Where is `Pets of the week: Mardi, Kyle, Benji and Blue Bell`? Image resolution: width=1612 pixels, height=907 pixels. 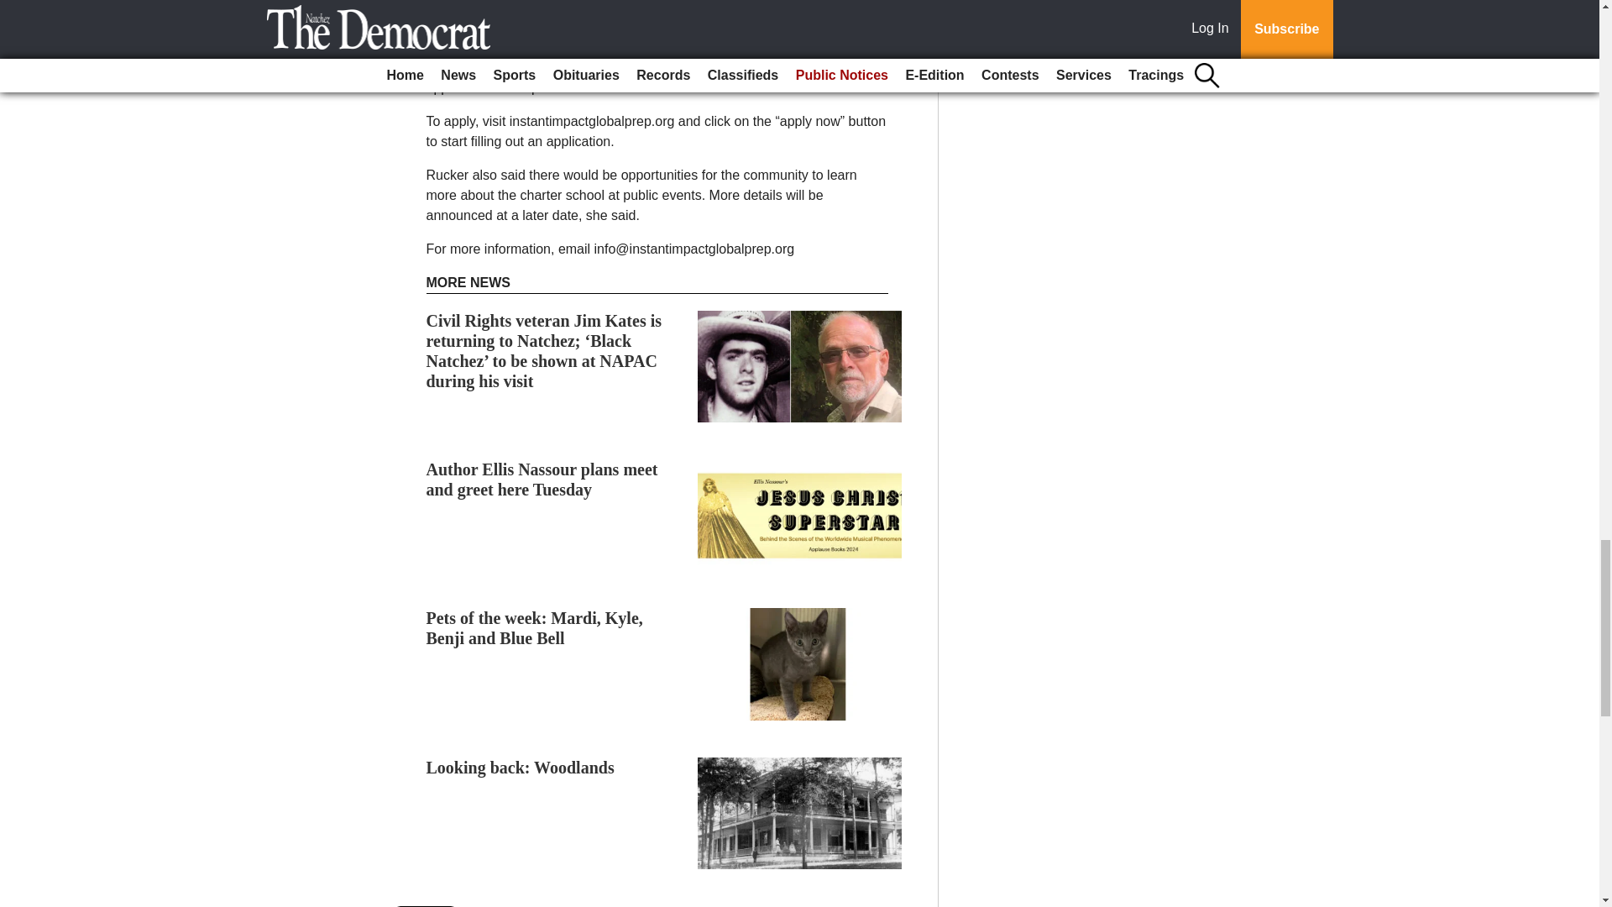
Pets of the week: Mardi, Kyle, Benji and Blue Bell is located at coordinates (535, 628).